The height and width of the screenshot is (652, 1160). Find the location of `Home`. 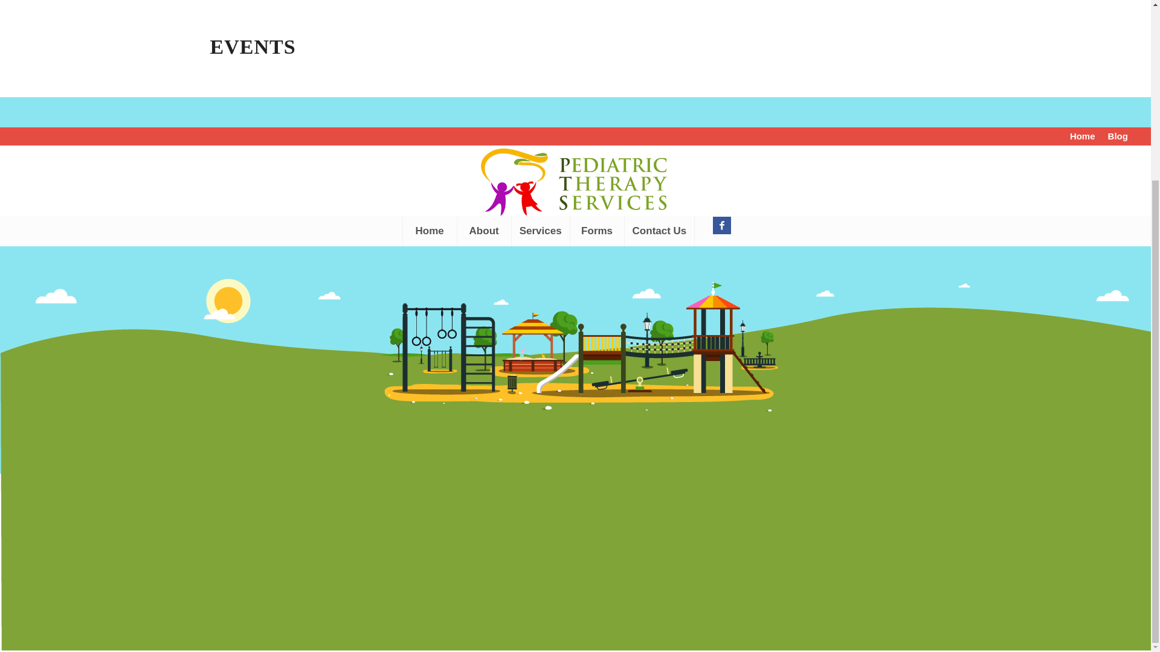

Home is located at coordinates (430, 2).